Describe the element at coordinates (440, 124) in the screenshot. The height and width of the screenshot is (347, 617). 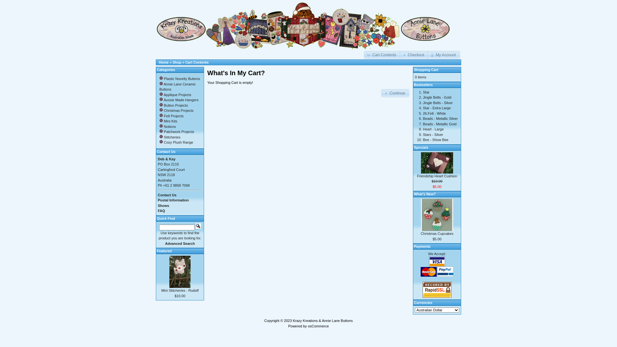
I see `Beads - Metallic Gold` at that location.